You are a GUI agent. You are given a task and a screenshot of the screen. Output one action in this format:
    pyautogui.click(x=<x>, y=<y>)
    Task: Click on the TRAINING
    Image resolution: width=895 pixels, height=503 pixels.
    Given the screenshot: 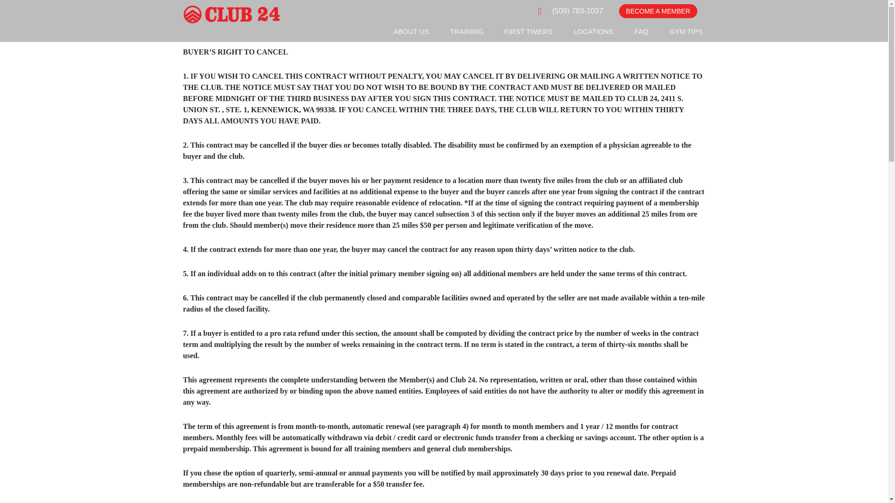 What is the action you would take?
    pyautogui.click(x=467, y=32)
    